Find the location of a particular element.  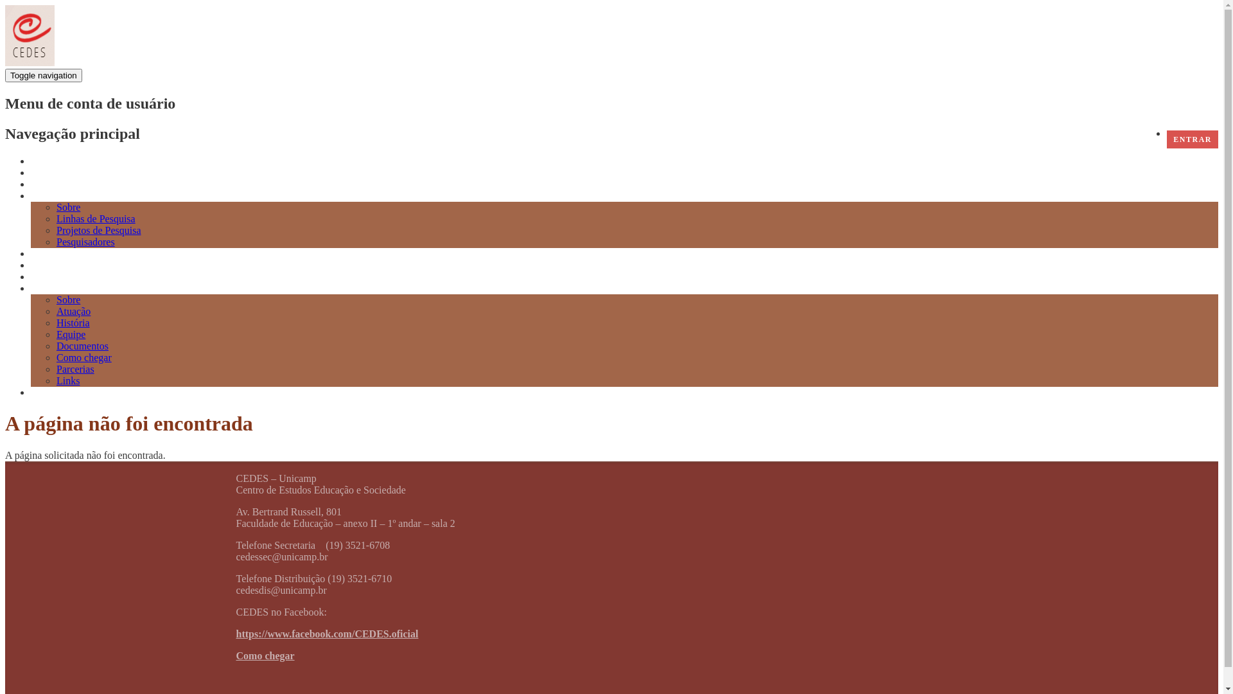

Projetos de Pesquisa is located at coordinates (99, 230).